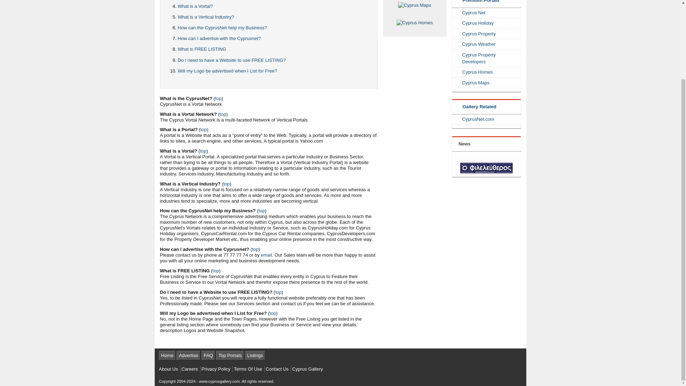 The height and width of the screenshot is (386, 686). What do you see at coordinates (206, 17) in the screenshot?
I see `What is a Vertical Industry?` at bounding box center [206, 17].